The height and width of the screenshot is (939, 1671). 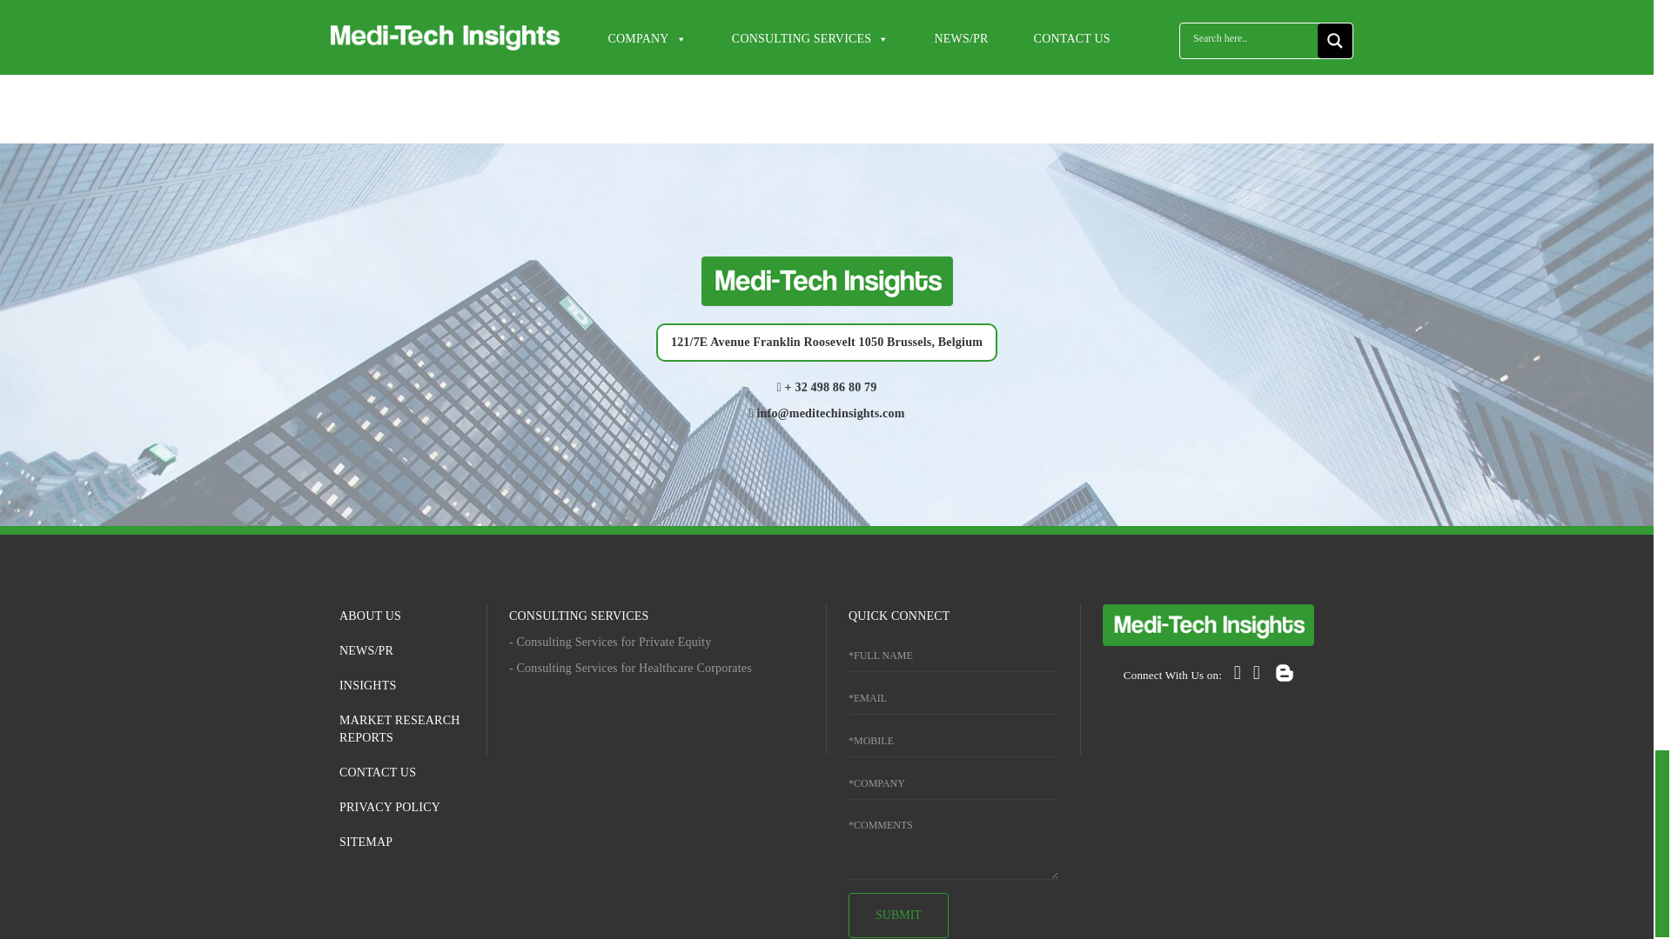 I want to click on Submit, so click(x=898, y=915).